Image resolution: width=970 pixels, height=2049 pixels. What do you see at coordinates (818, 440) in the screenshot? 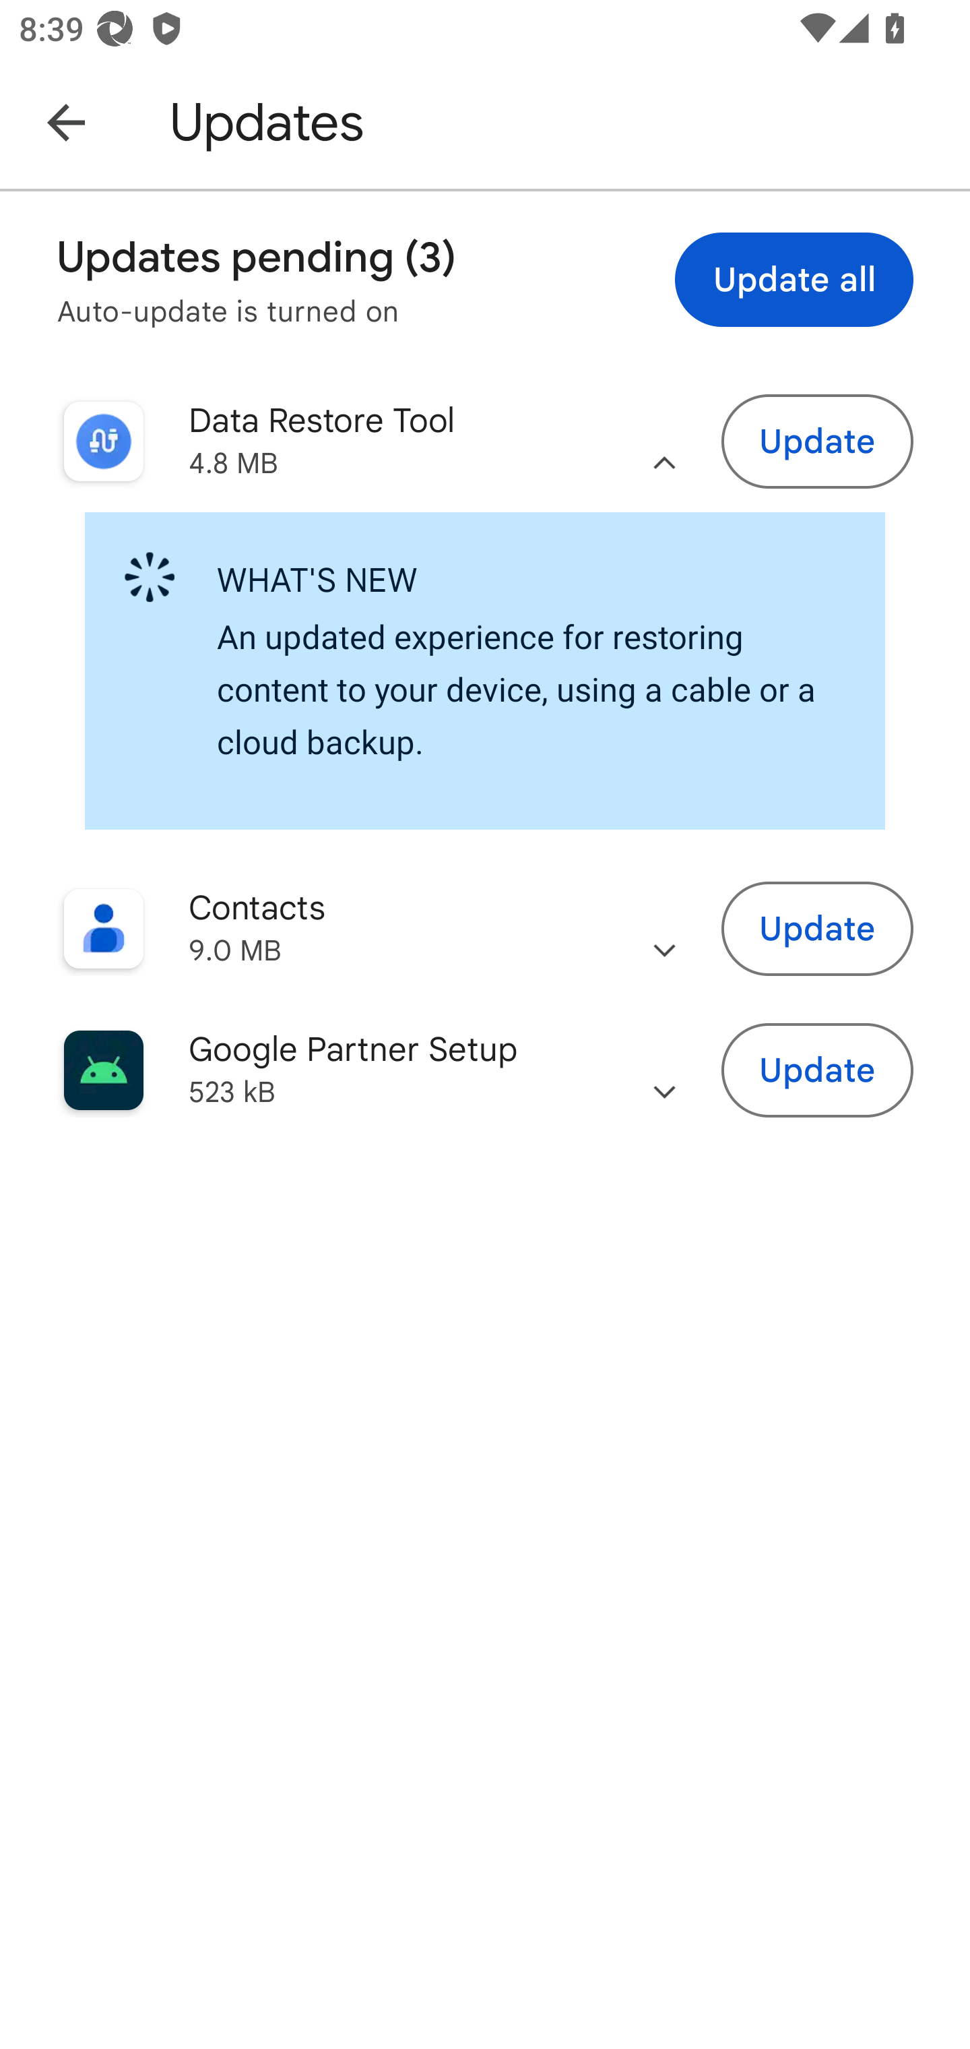
I see `Update` at bounding box center [818, 440].